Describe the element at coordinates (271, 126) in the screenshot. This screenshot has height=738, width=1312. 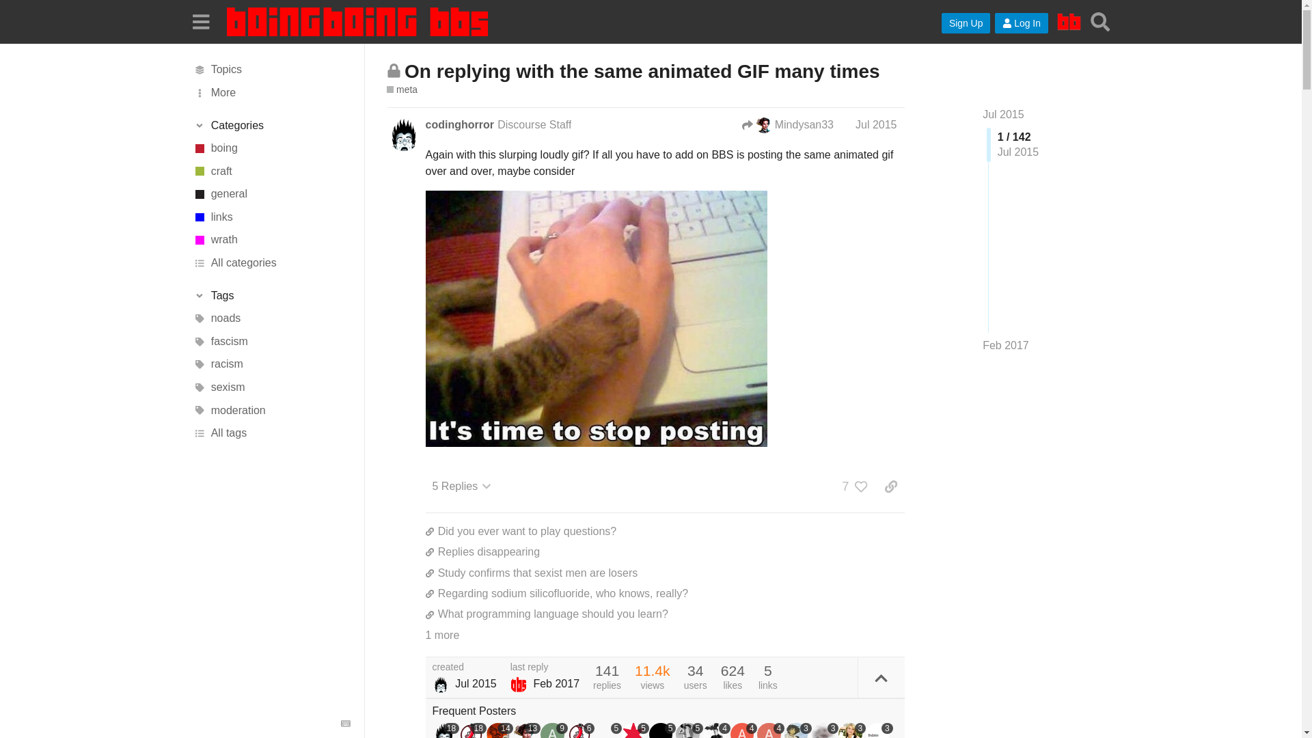
I see `Categories` at that location.